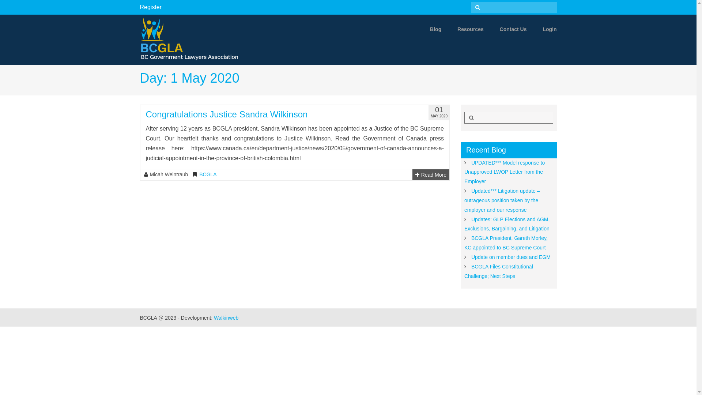 The height and width of the screenshot is (395, 702). Describe the element at coordinates (226, 318) in the screenshot. I see `Walkinweb` at that location.